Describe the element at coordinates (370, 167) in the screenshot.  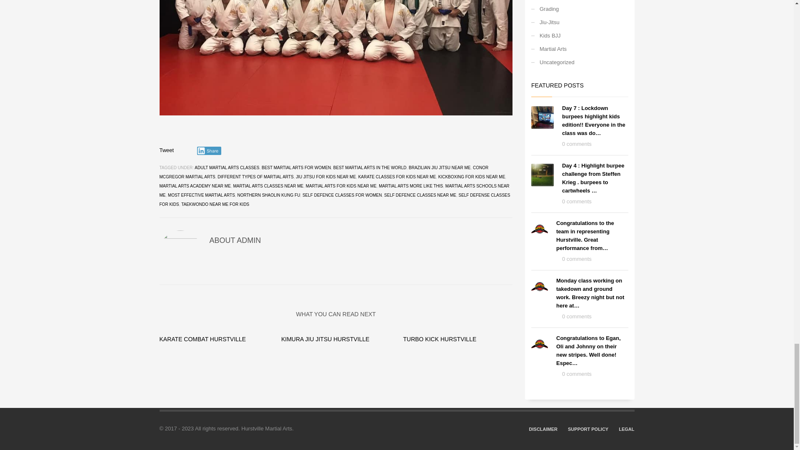
I see `BEST MARTIAL ARTS IN THE WORLD` at that location.